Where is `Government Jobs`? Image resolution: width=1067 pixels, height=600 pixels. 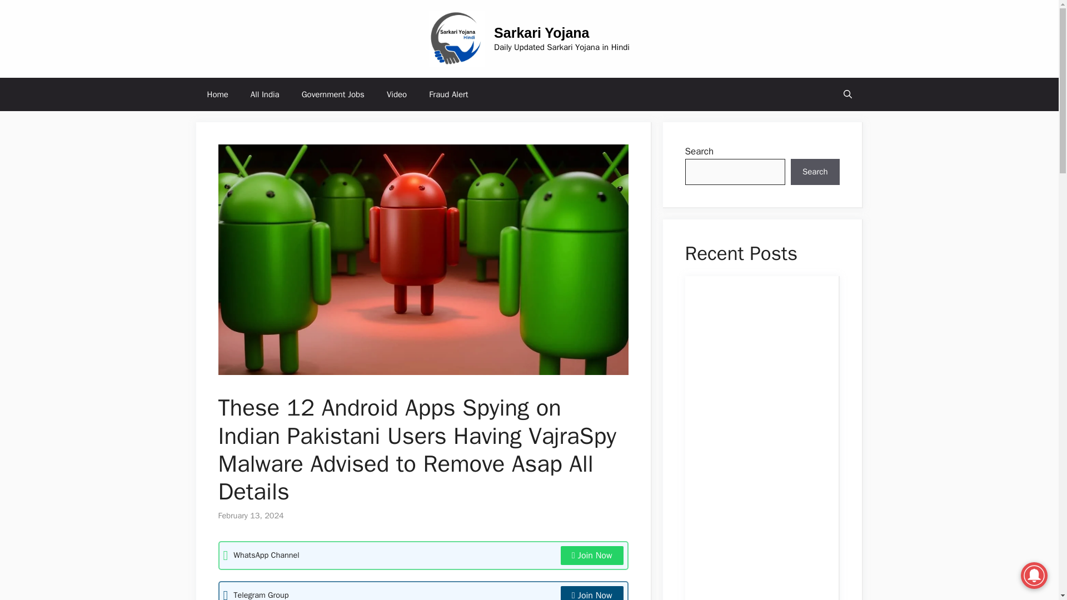
Government Jobs is located at coordinates (332, 94).